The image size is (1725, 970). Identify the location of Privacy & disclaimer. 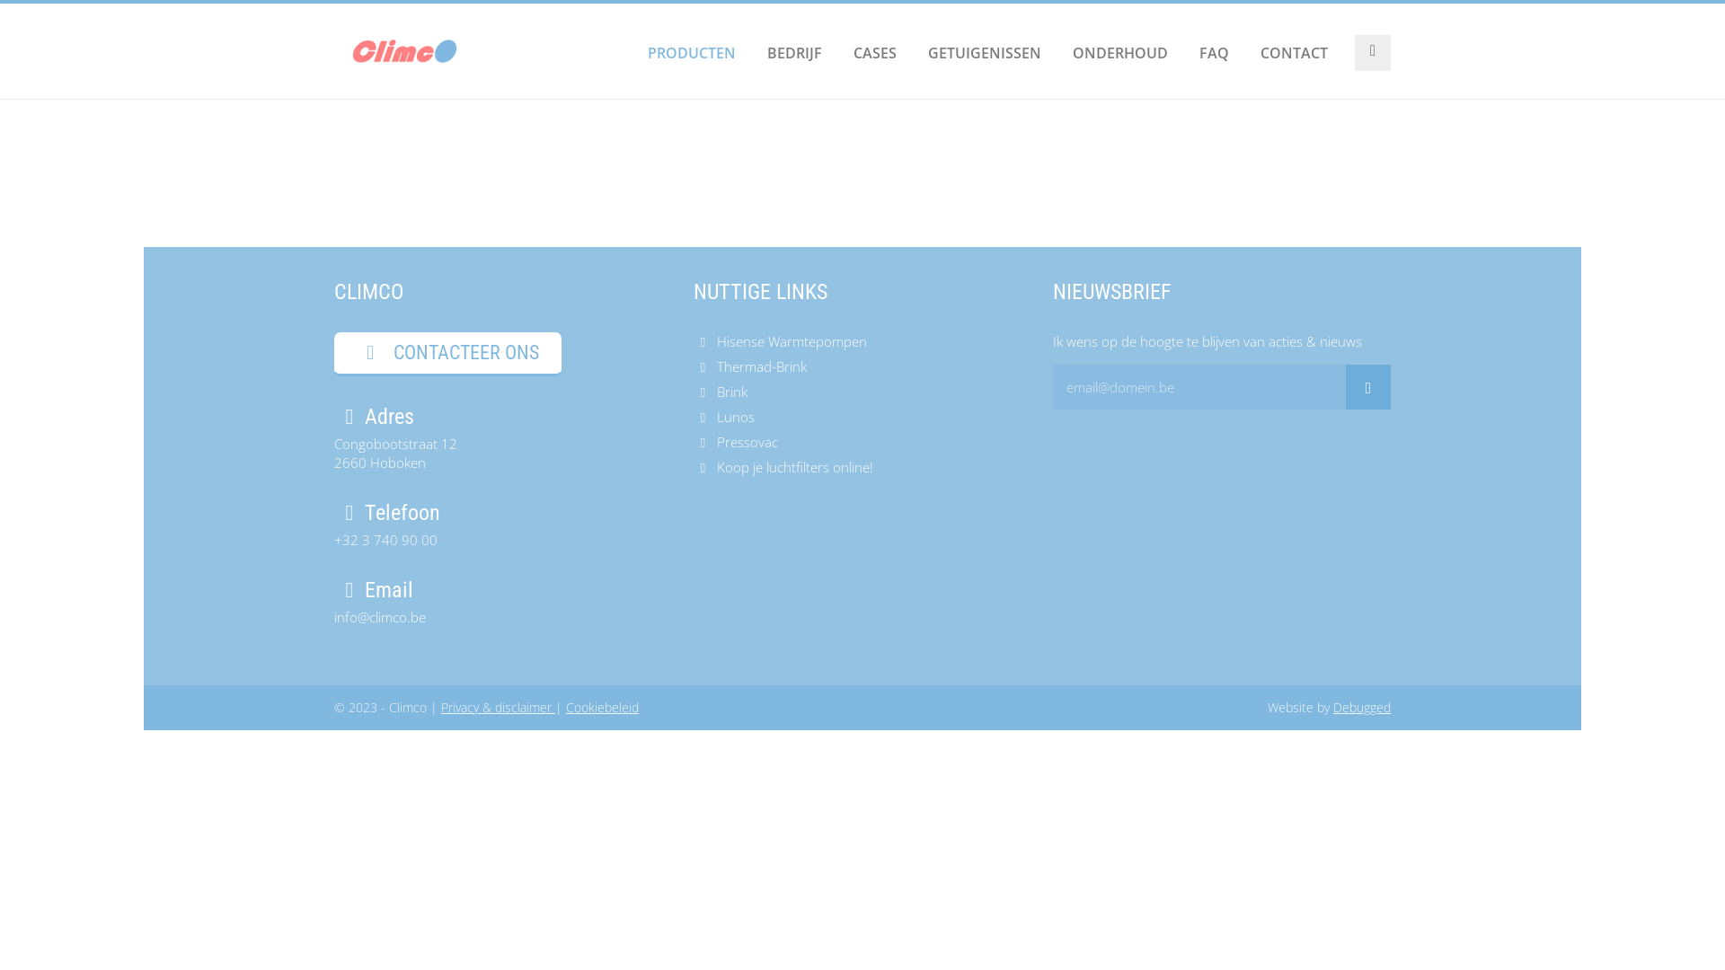
(498, 708).